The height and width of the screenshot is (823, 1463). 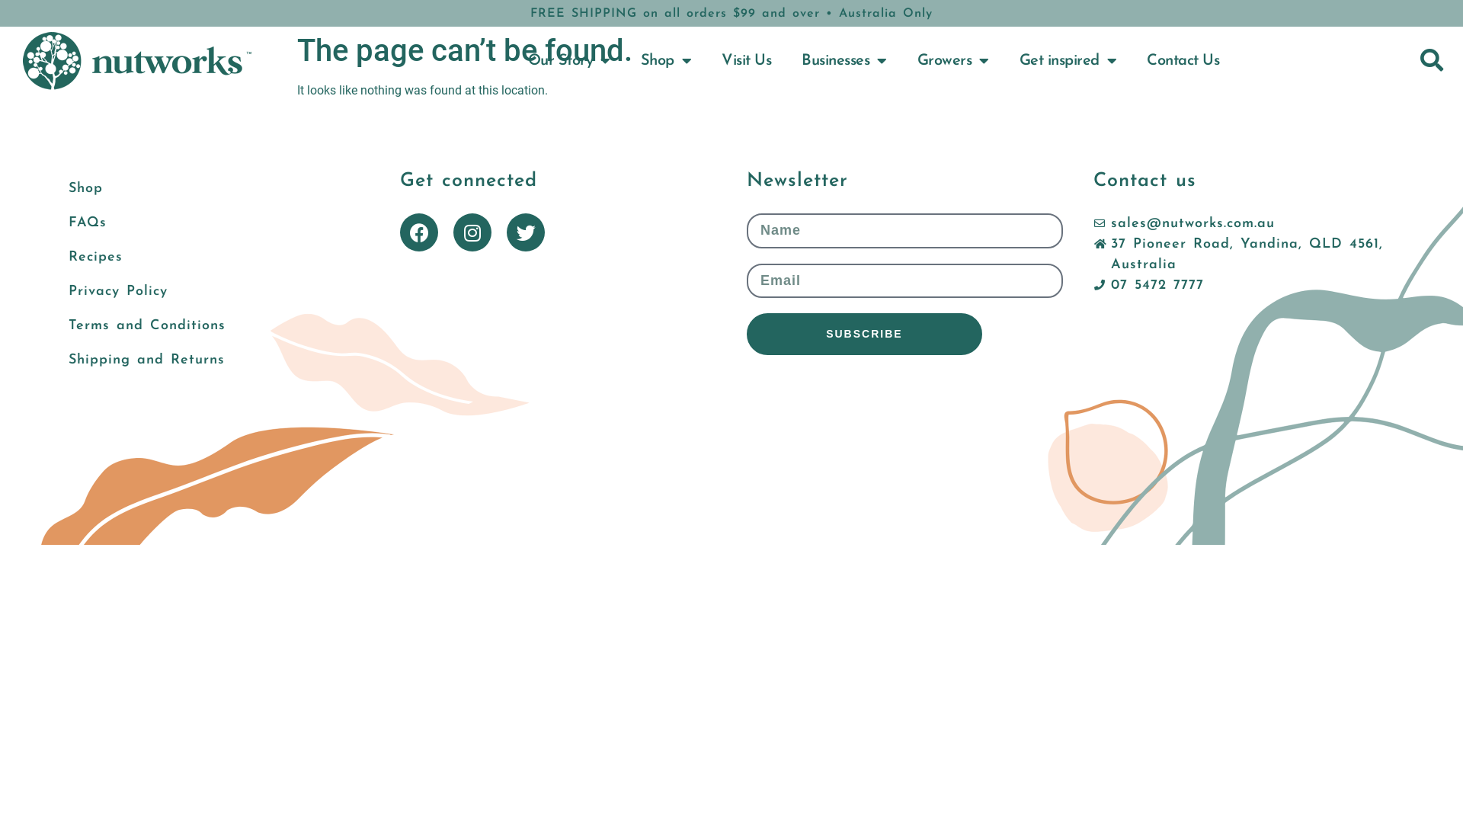 What do you see at coordinates (844, 61) in the screenshot?
I see `Businesses` at bounding box center [844, 61].